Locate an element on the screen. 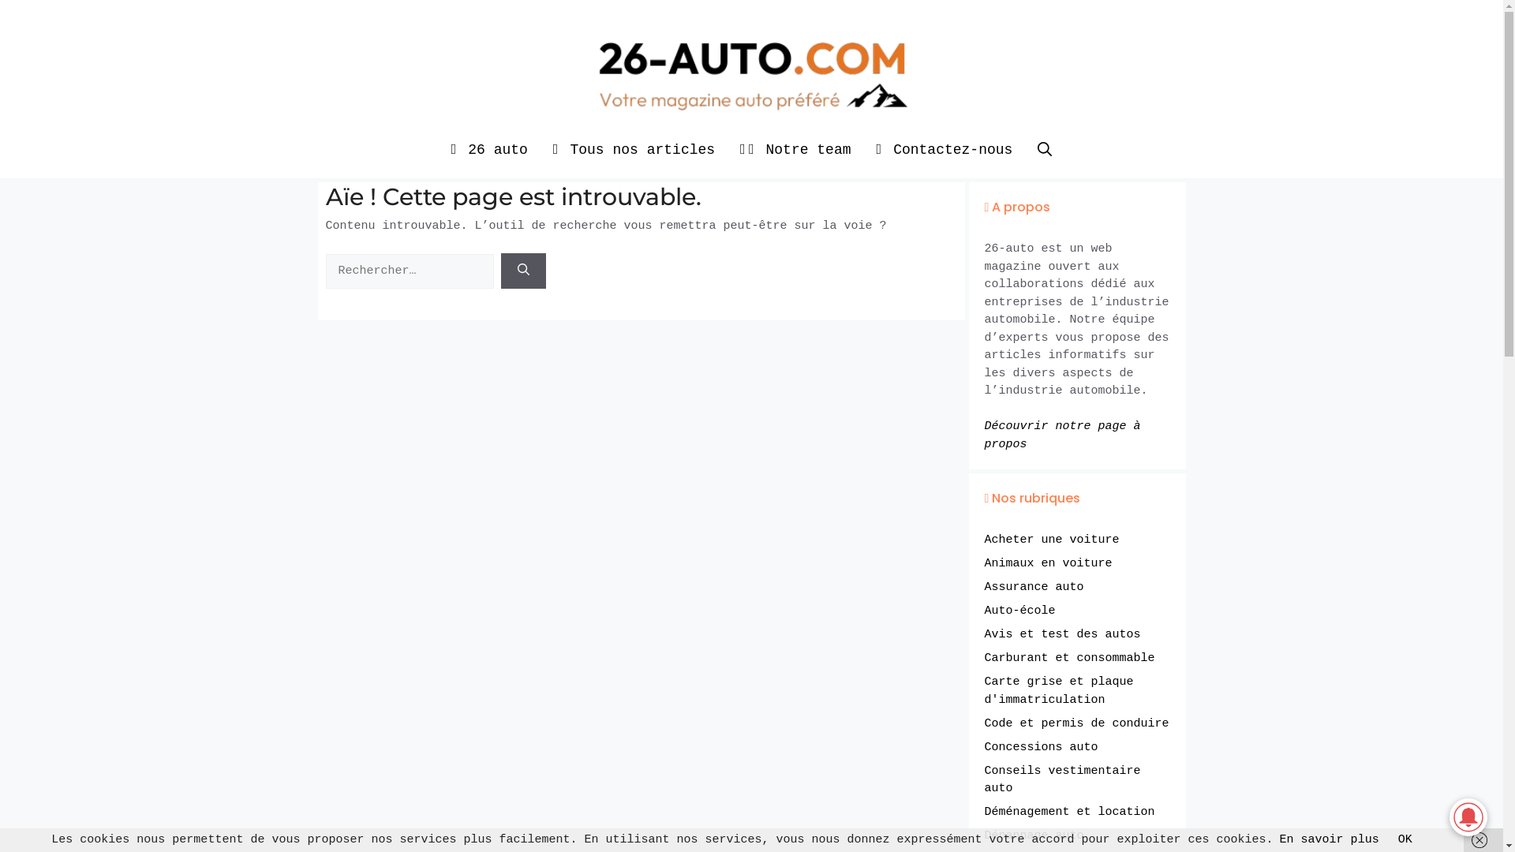  Conseils vestimentaire auto is located at coordinates (1063, 780).